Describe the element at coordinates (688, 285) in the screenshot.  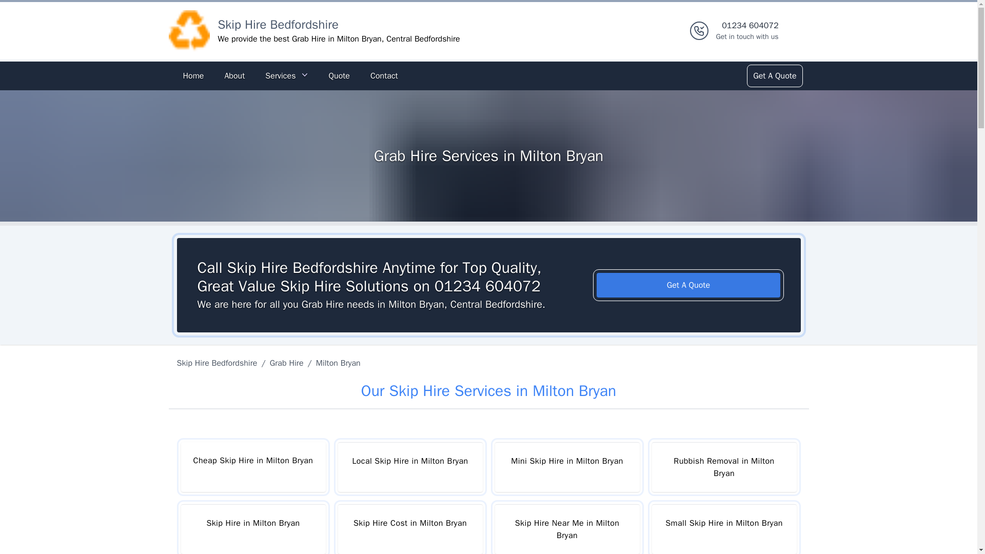
I see `Get A Quote` at that location.